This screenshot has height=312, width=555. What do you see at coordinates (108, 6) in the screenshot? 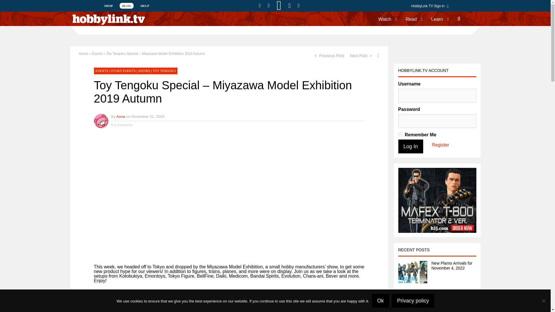
I see `SHOP` at bounding box center [108, 6].